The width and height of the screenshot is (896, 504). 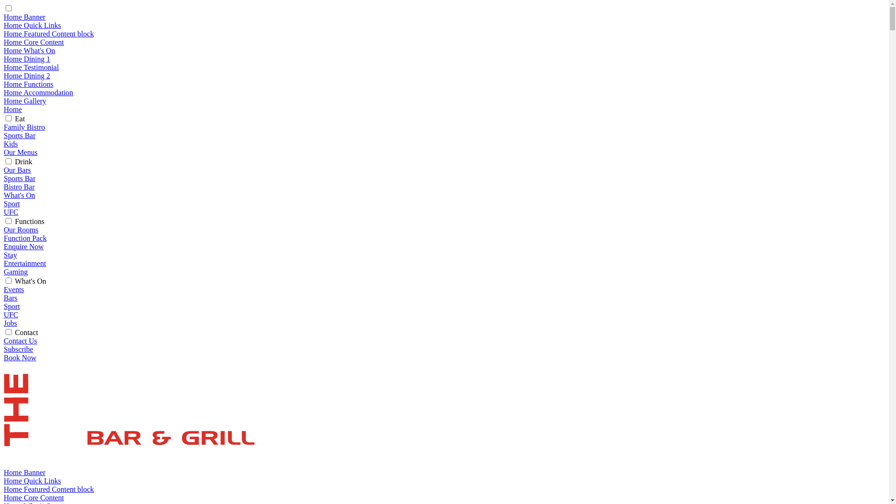 I want to click on Eat, so click(x=20, y=119).